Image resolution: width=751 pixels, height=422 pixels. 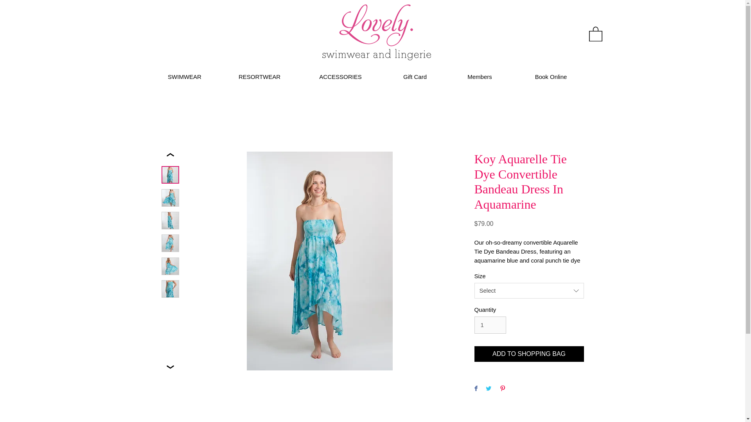 I want to click on Book Online, so click(x=551, y=77).